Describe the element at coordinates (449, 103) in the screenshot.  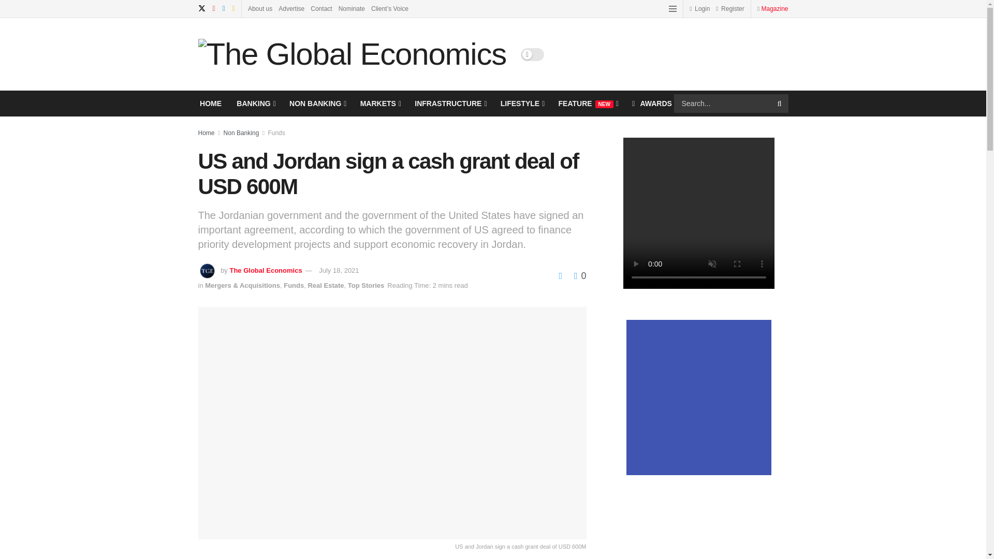
I see `INFRASTRUCTURE` at that location.